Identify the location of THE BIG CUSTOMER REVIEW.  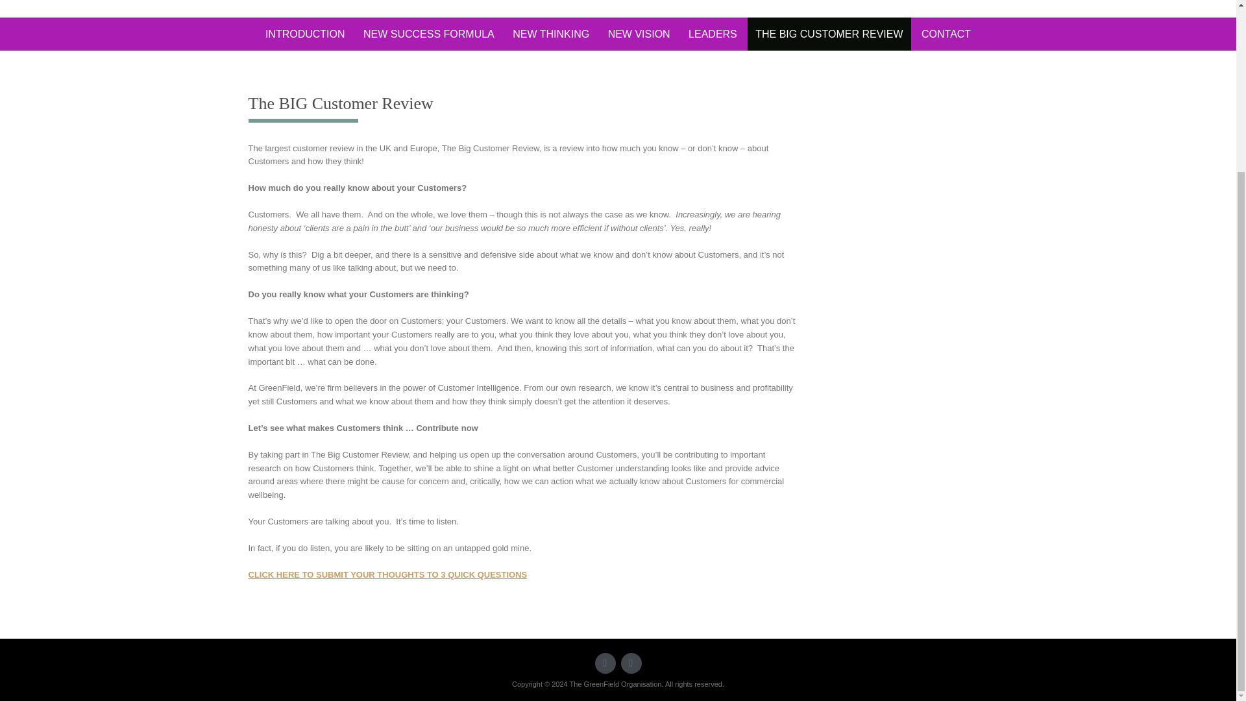
(829, 34).